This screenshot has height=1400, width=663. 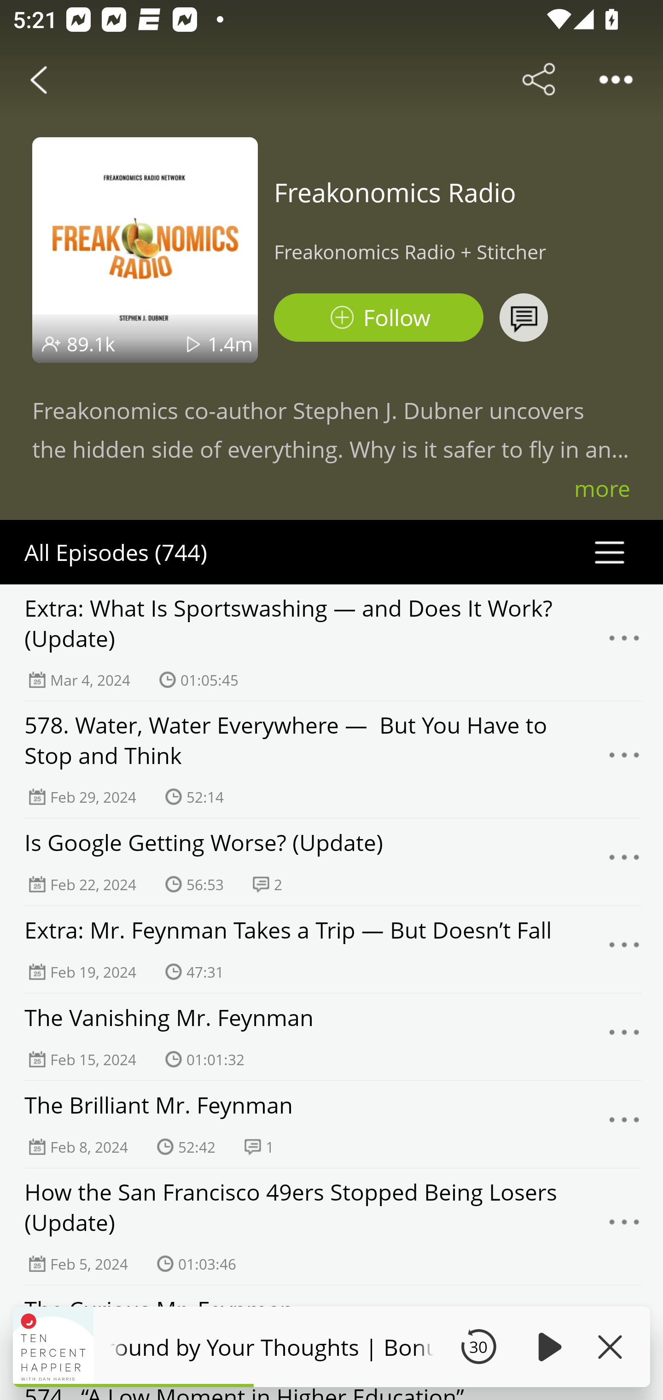 What do you see at coordinates (624, 950) in the screenshot?
I see `Menu` at bounding box center [624, 950].